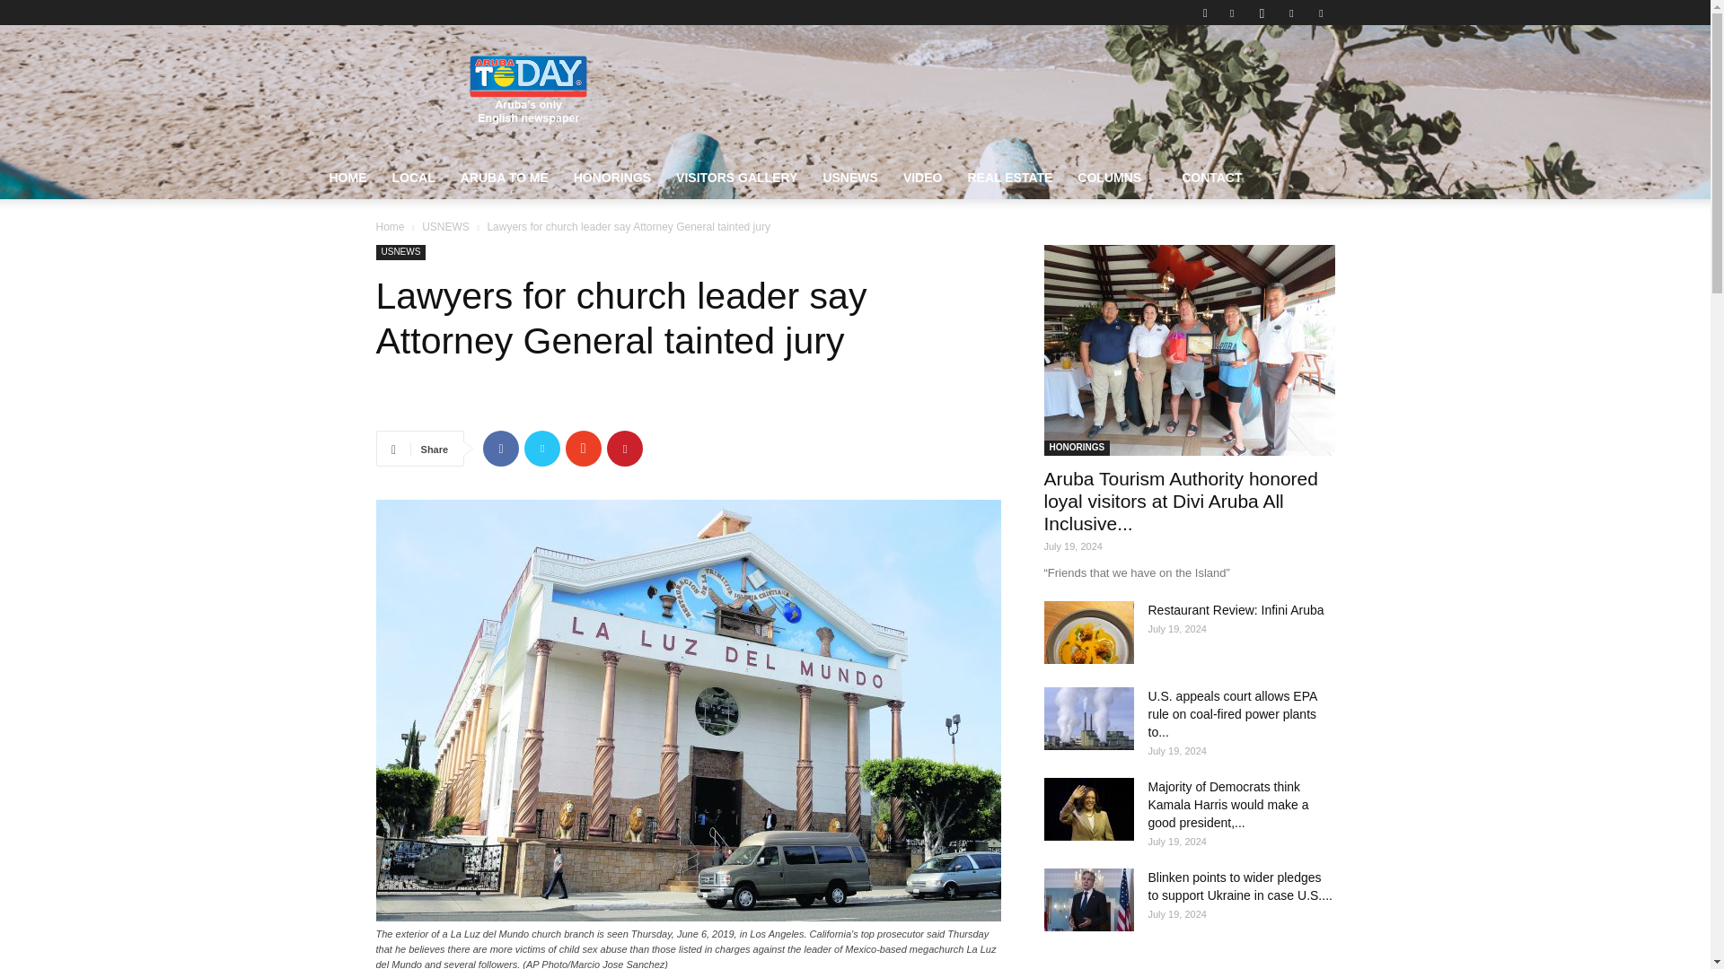 This screenshot has width=1724, height=969. I want to click on VIDEO, so click(923, 178).